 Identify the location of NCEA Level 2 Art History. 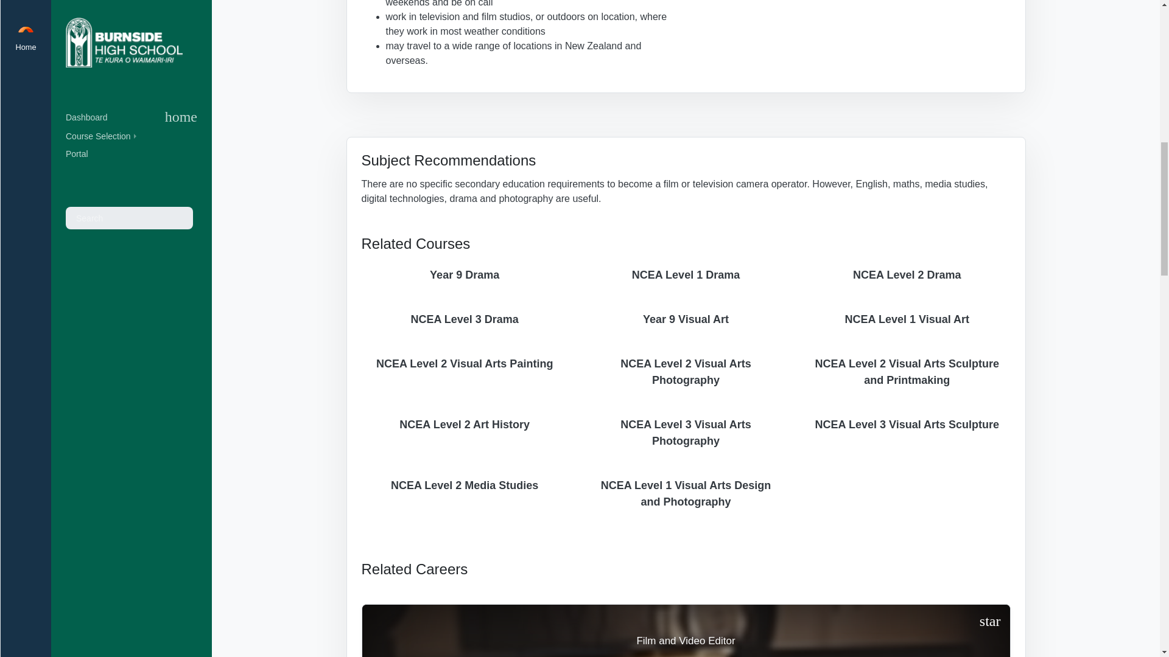
(465, 425).